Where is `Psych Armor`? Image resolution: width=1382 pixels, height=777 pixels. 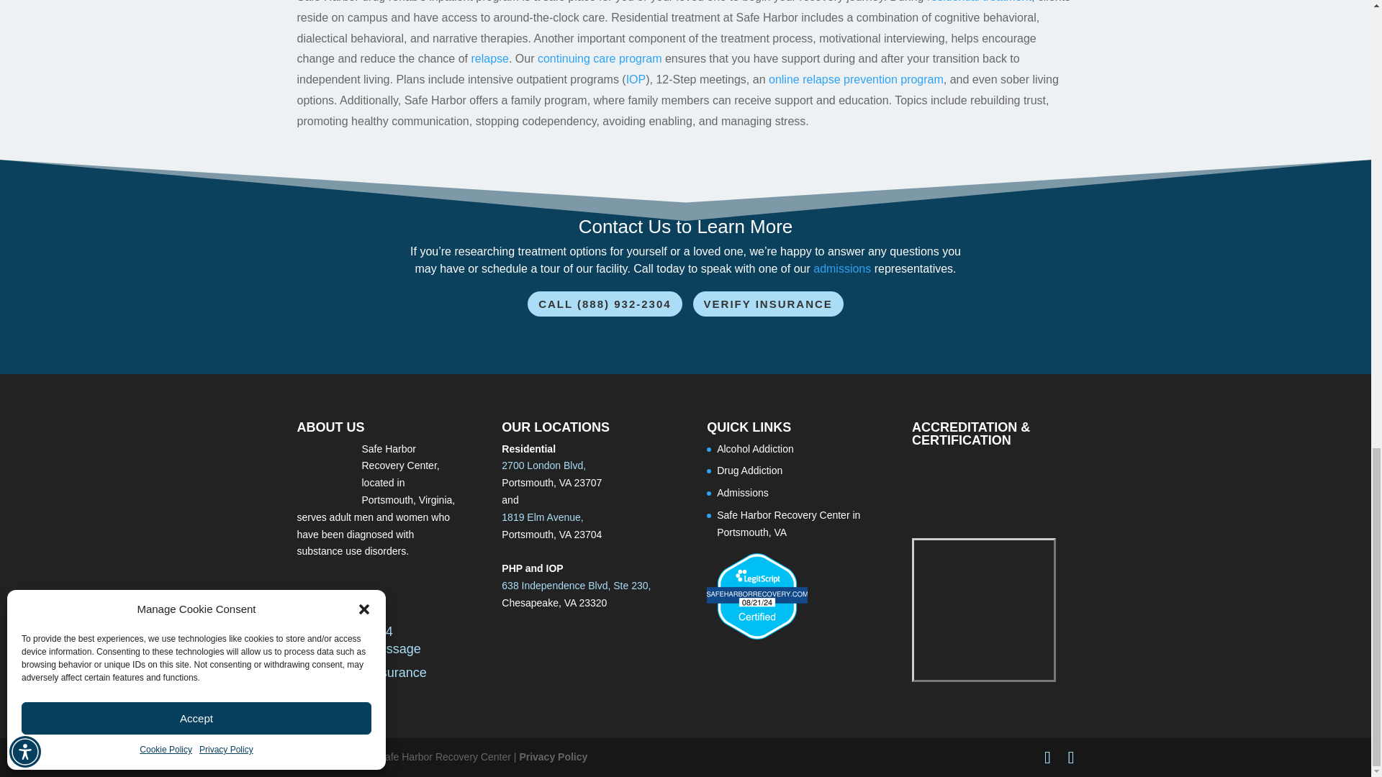
Psych Armor is located at coordinates (983, 610).